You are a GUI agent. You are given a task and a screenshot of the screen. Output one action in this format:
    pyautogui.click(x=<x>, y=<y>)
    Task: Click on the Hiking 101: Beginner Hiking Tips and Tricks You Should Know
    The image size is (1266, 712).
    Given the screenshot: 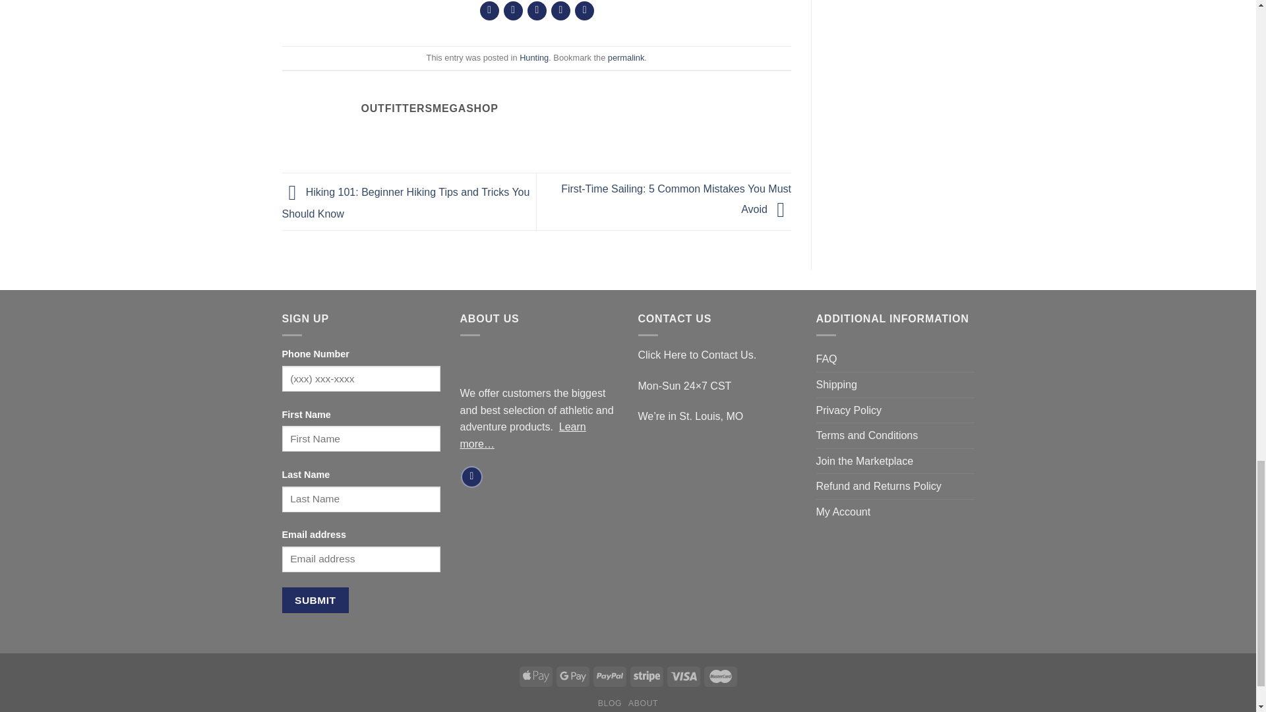 What is the action you would take?
    pyautogui.click(x=406, y=202)
    